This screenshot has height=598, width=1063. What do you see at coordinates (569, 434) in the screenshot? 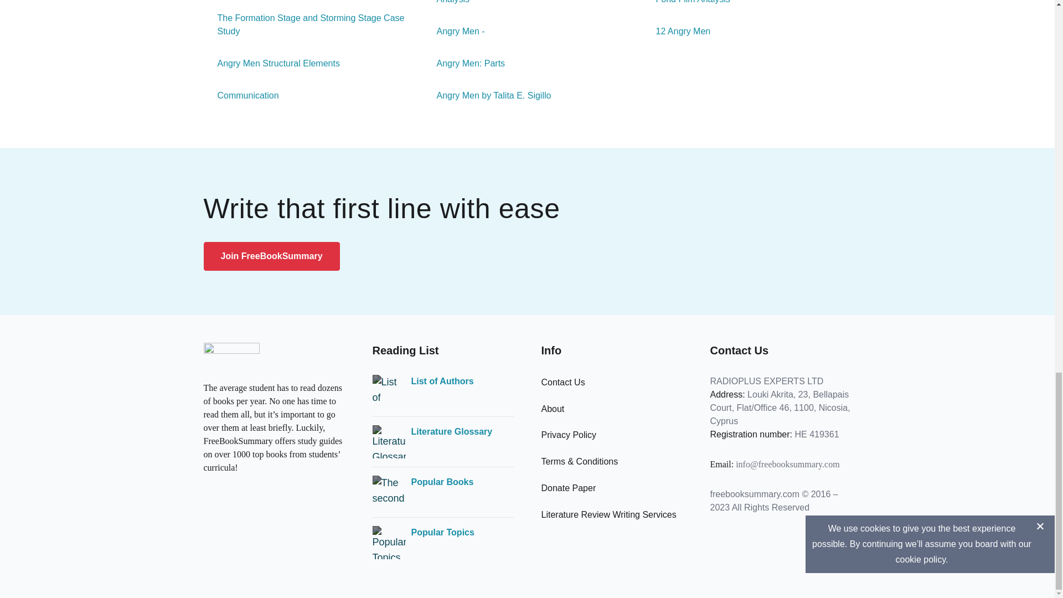
I see `Privacy Policy` at bounding box center [569, 434].